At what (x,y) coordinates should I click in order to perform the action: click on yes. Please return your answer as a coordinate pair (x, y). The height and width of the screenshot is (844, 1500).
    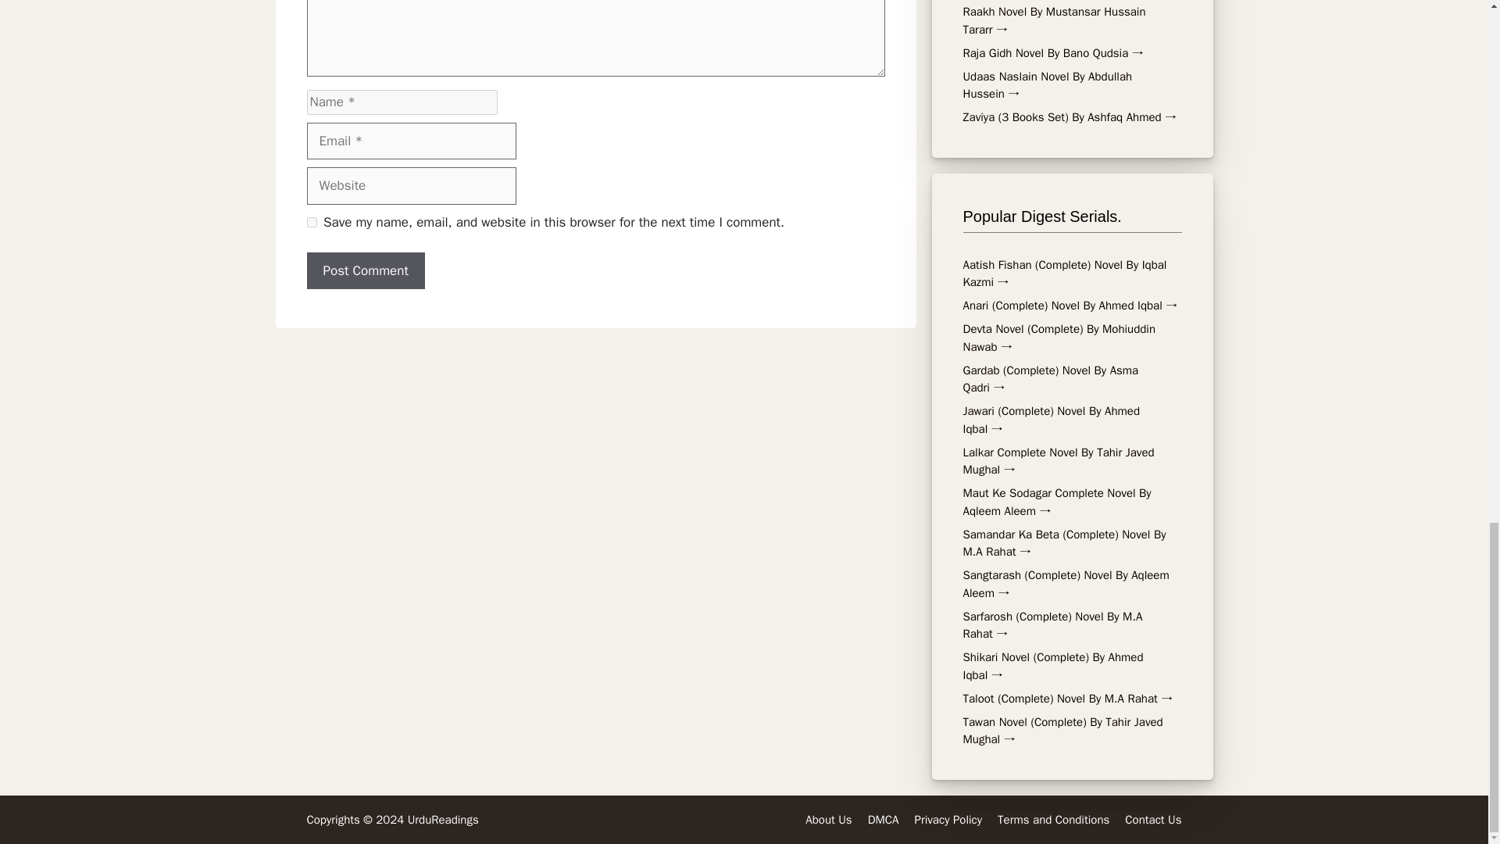
    Looking at the image, I should click on (311, 222).